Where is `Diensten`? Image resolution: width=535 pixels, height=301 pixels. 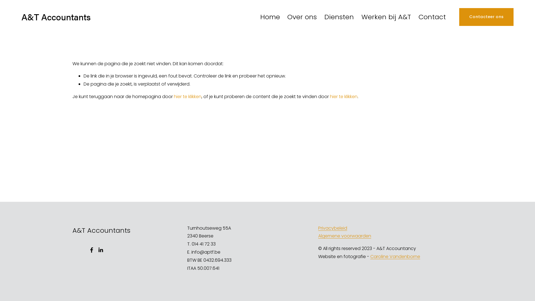
Diensten is located at coordinates (339, 17).